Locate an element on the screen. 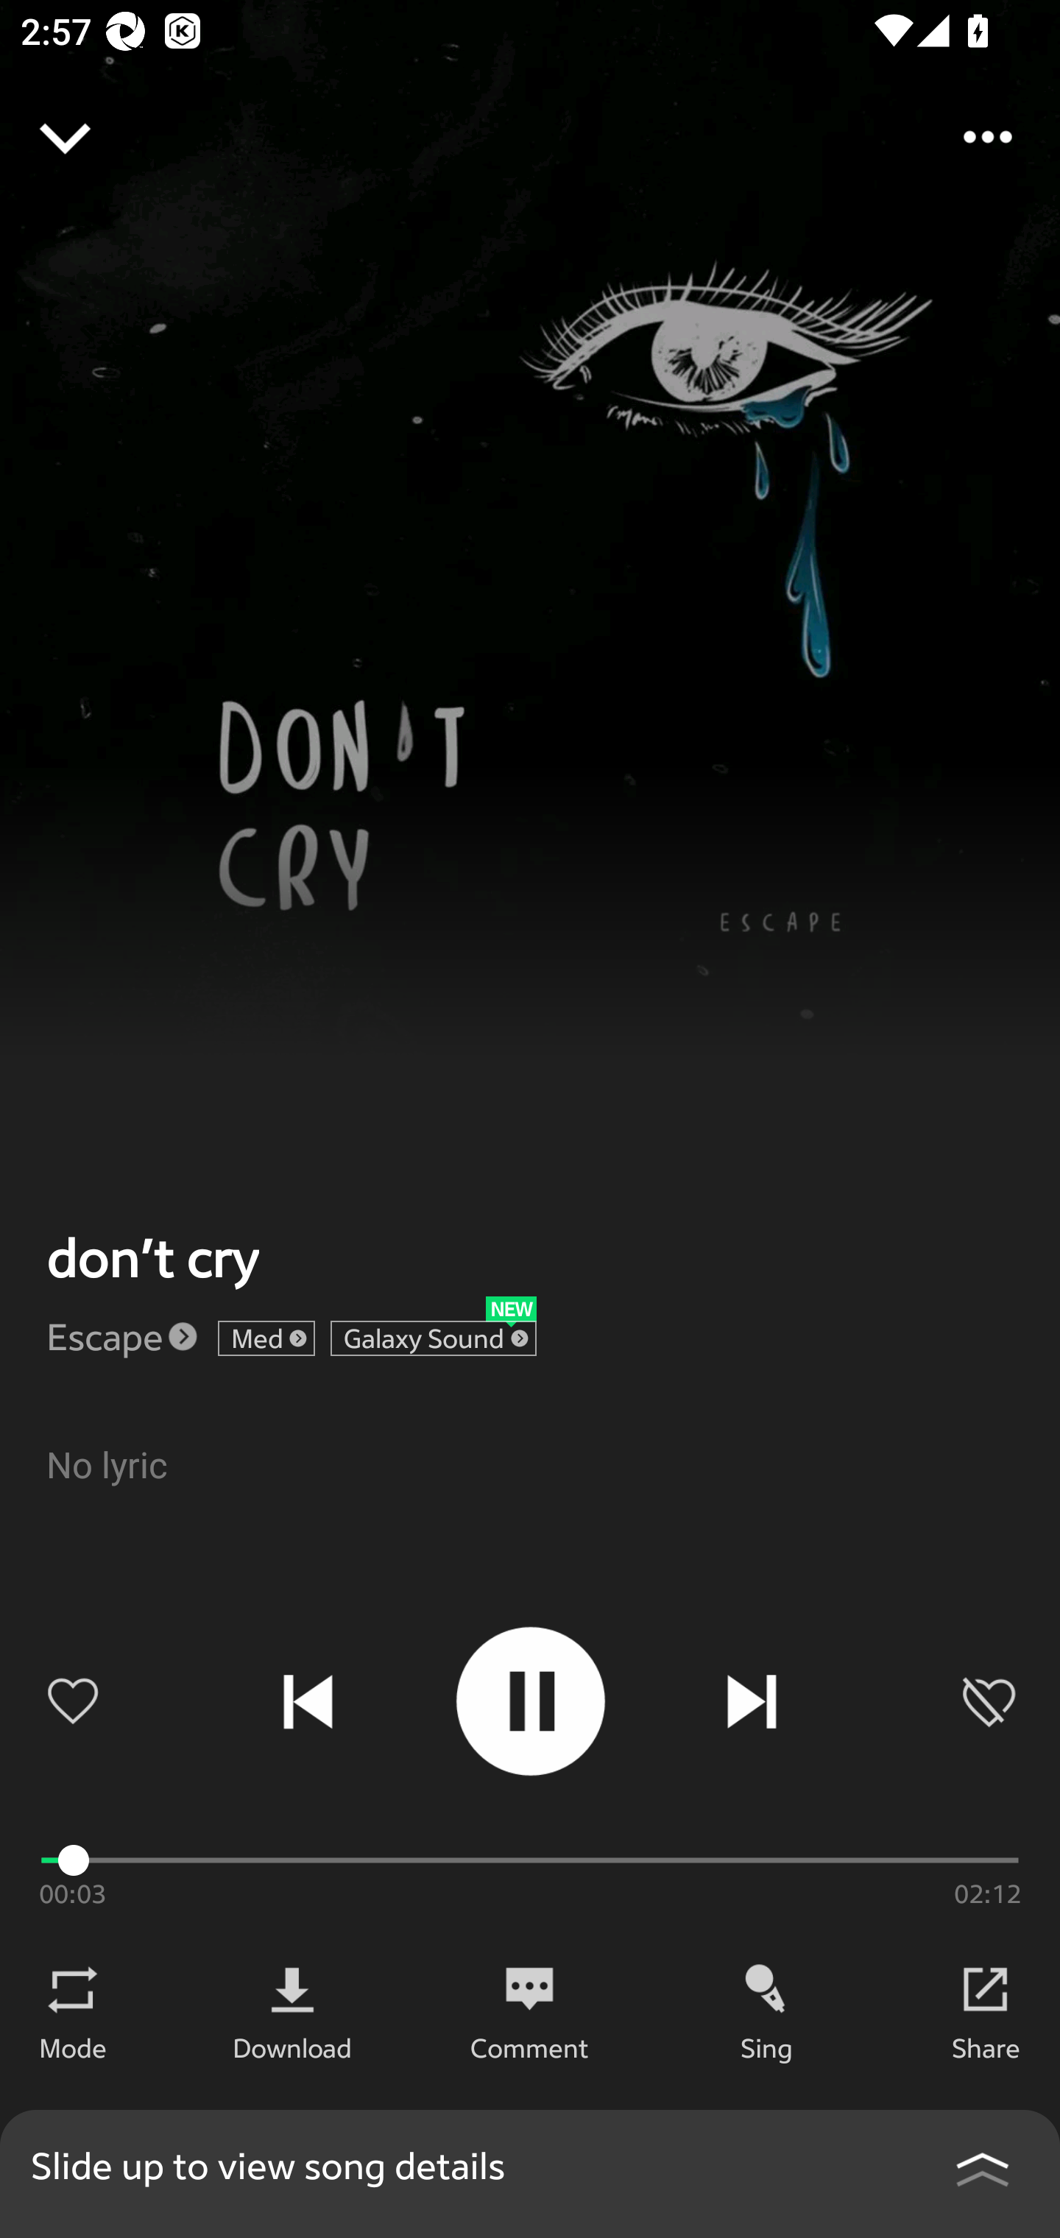 The height and width of the screenshot is (2238, 1060). Comment is located at coordinates (529, 2047).